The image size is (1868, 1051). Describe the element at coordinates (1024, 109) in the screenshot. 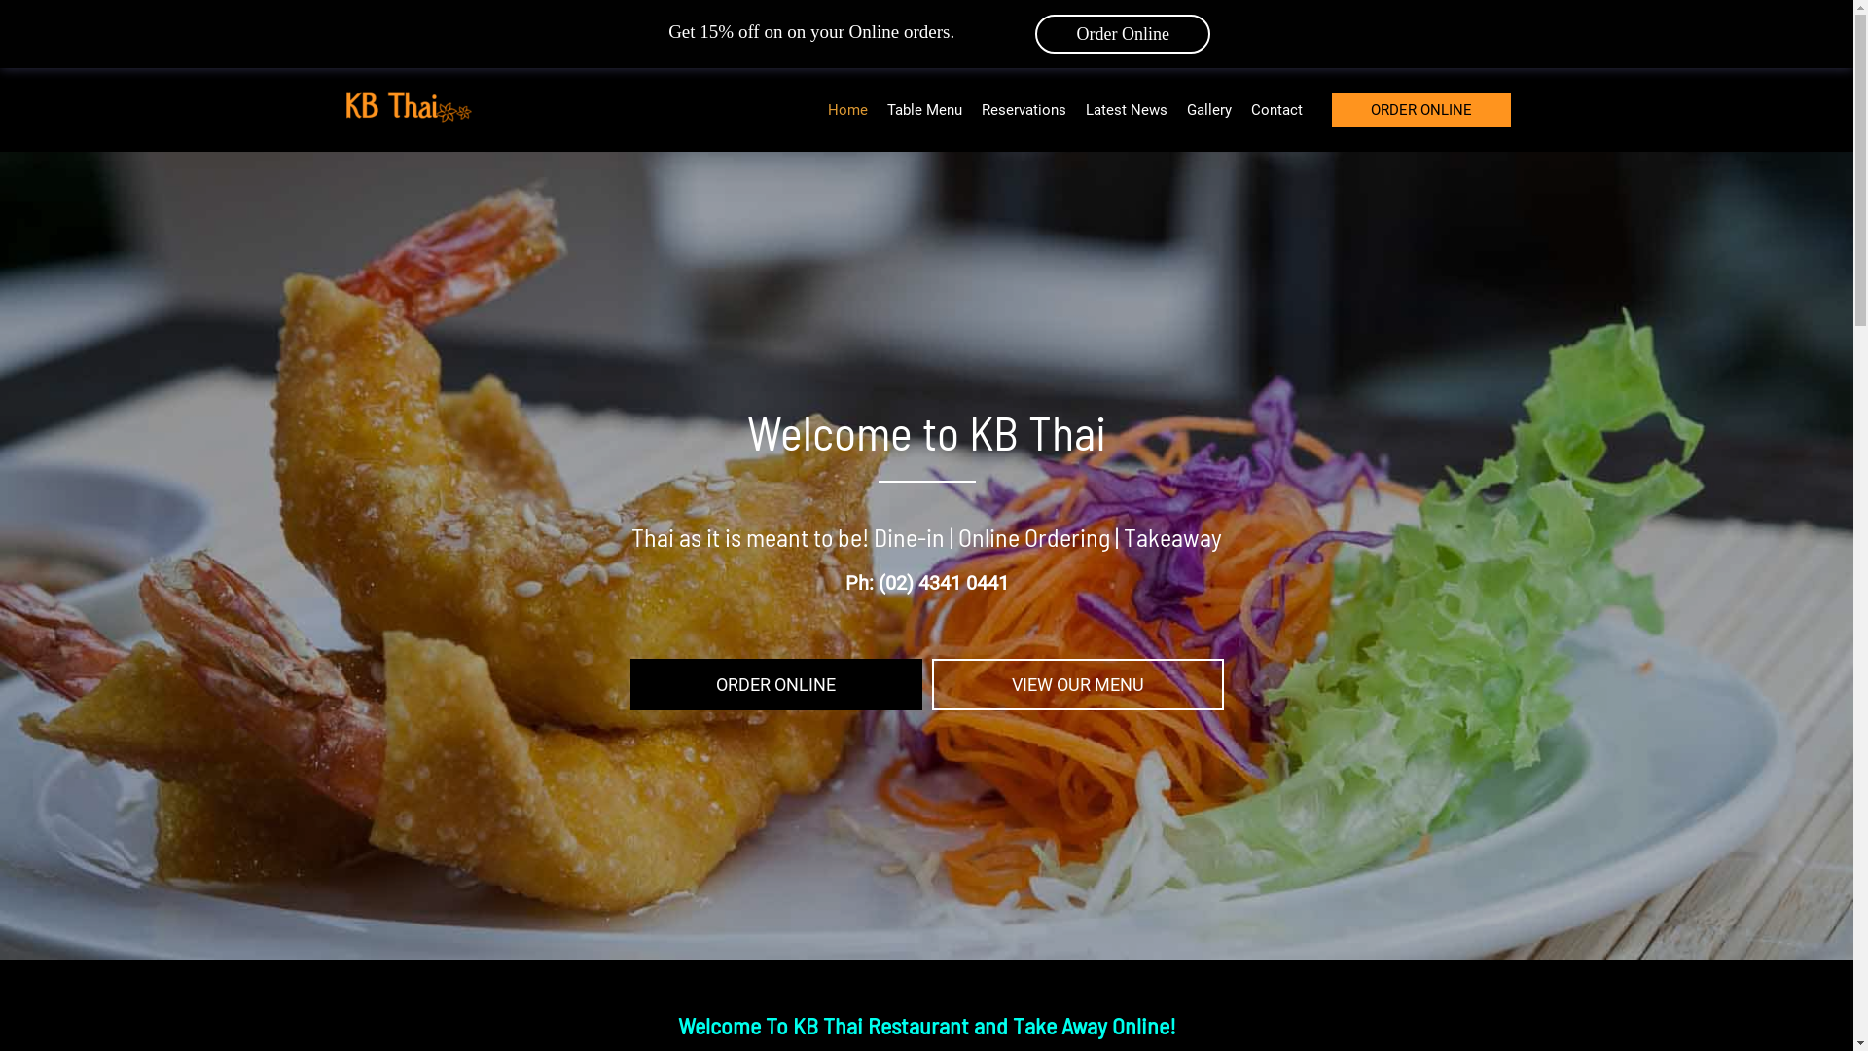

I see `Reservations` at that location.